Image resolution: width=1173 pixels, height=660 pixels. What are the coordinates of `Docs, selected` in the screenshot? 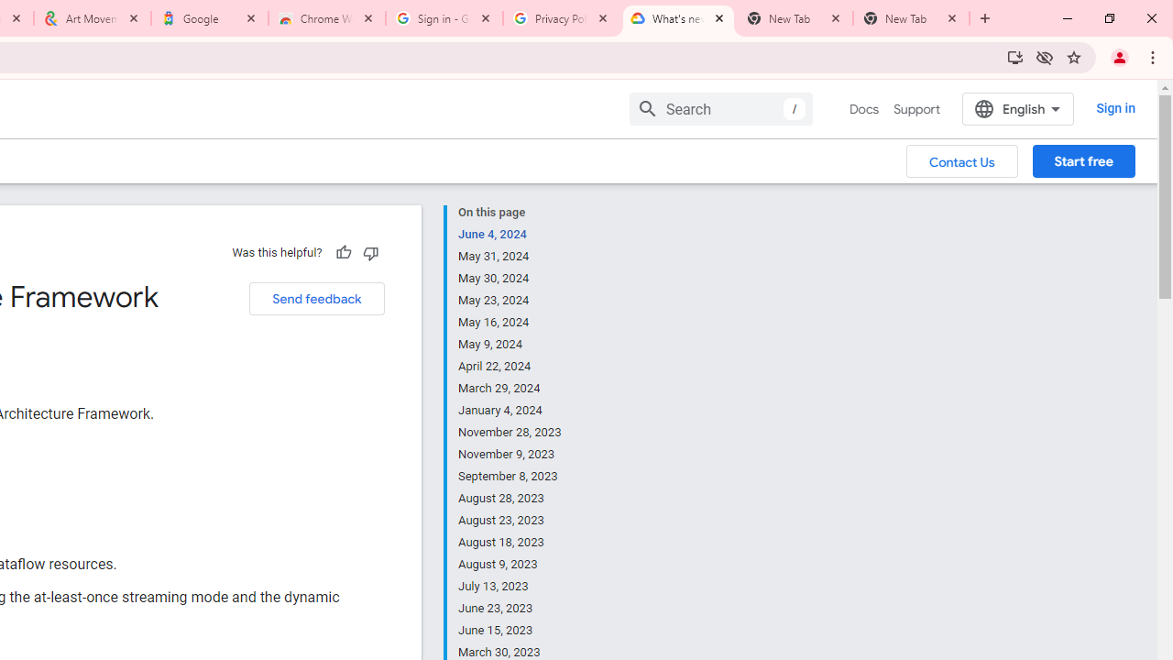 It's located at (863, 109).